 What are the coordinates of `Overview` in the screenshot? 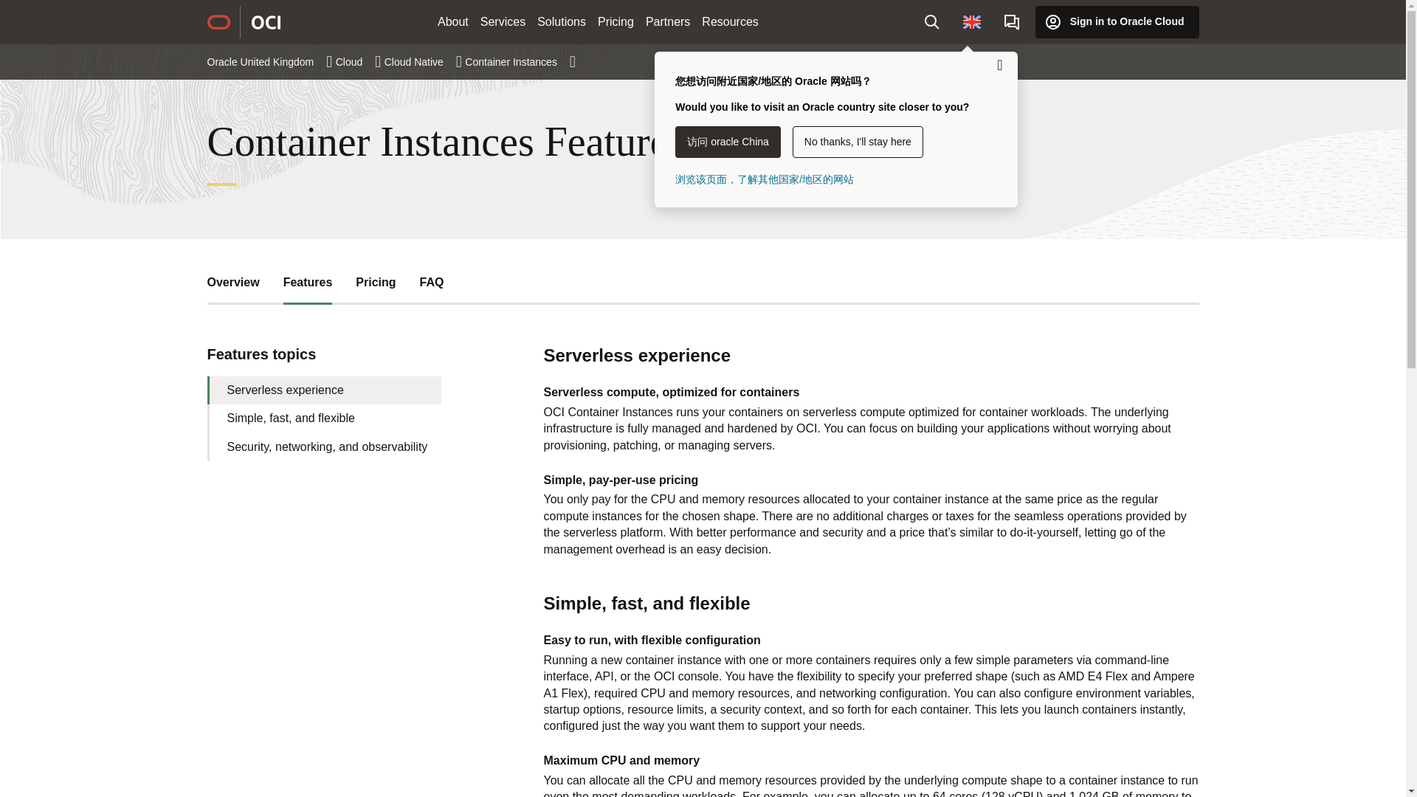 It's located at (233, 283).